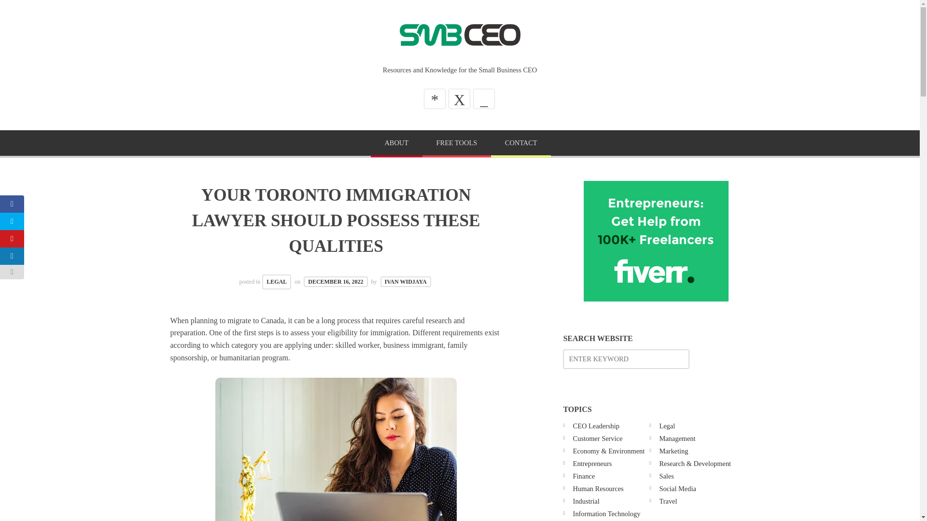  Describe the element at coordinates (397, 144) in the screenshot. I see `ABOUT` at that location.